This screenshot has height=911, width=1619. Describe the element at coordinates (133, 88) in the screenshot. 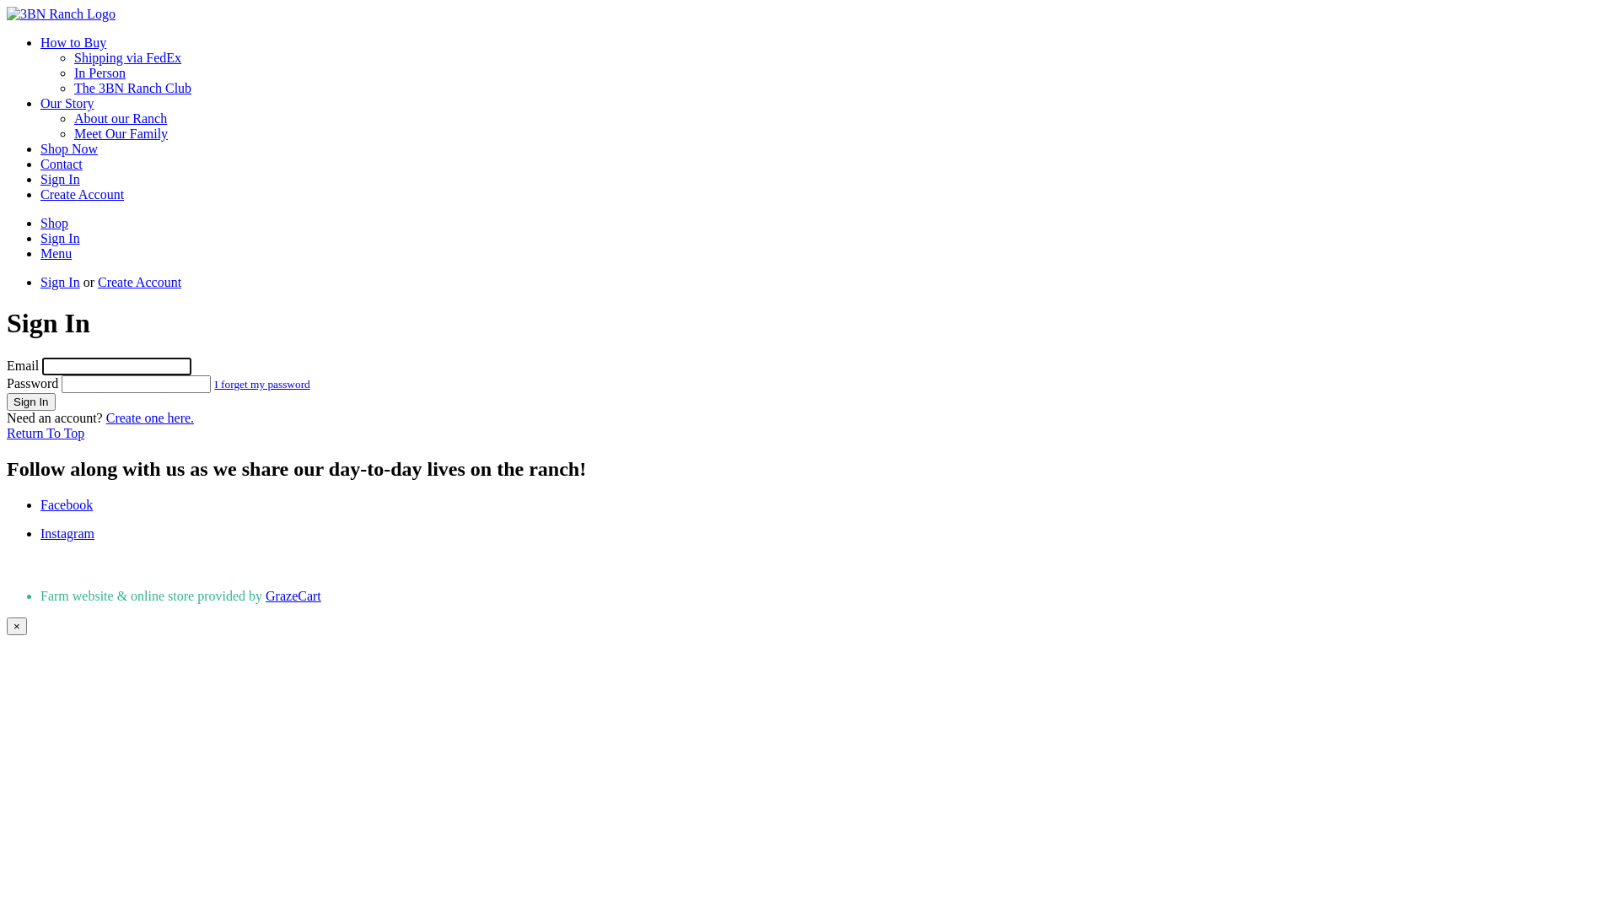

I see `The 3BN Ranch Club` at that location.